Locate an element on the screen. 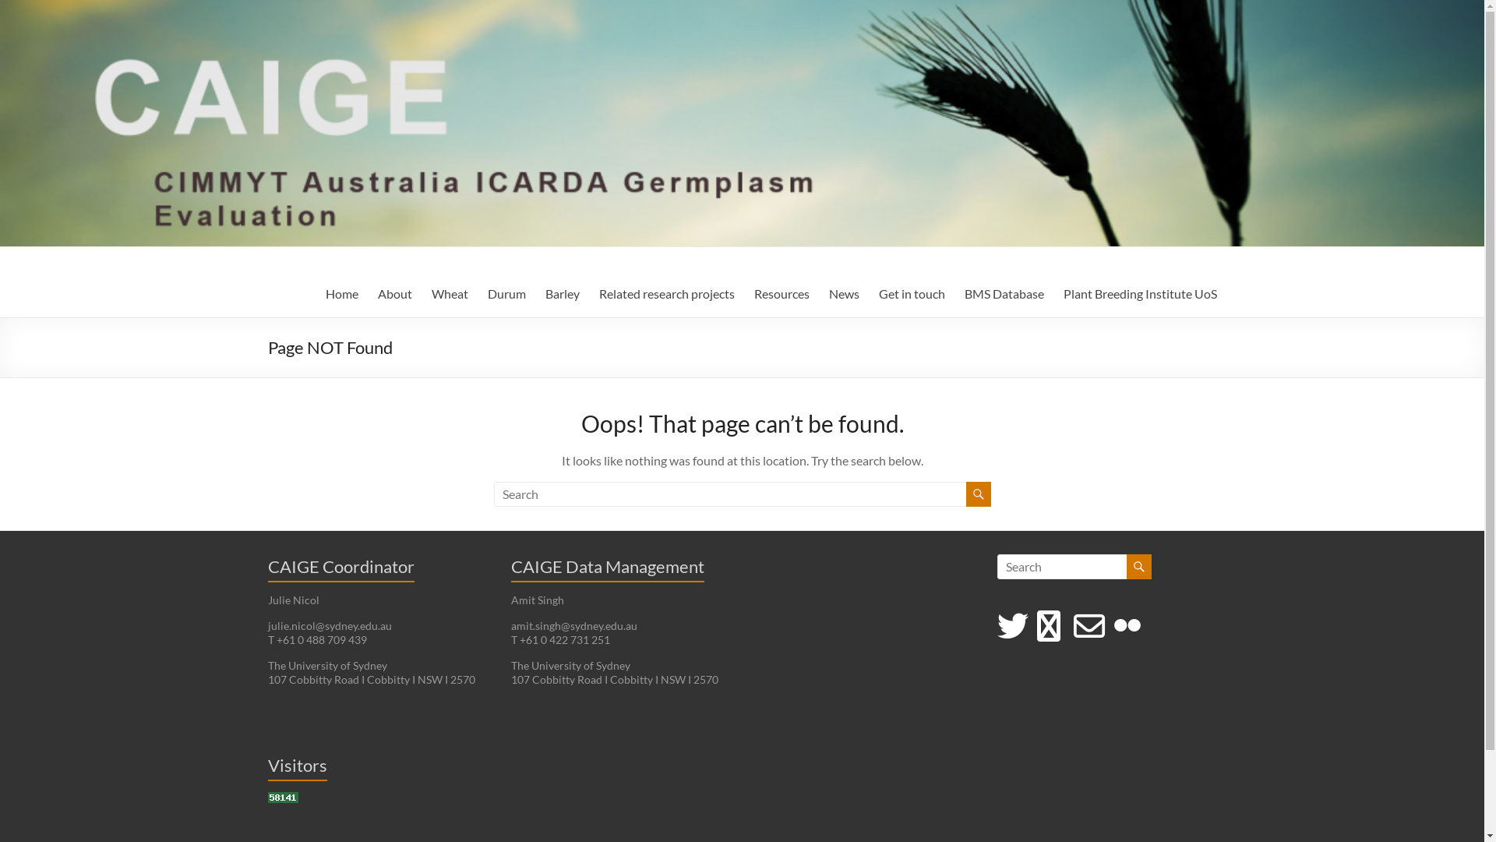 The width and height of the screenshot is (1496, 842). About is located at coordinates (394, 294).